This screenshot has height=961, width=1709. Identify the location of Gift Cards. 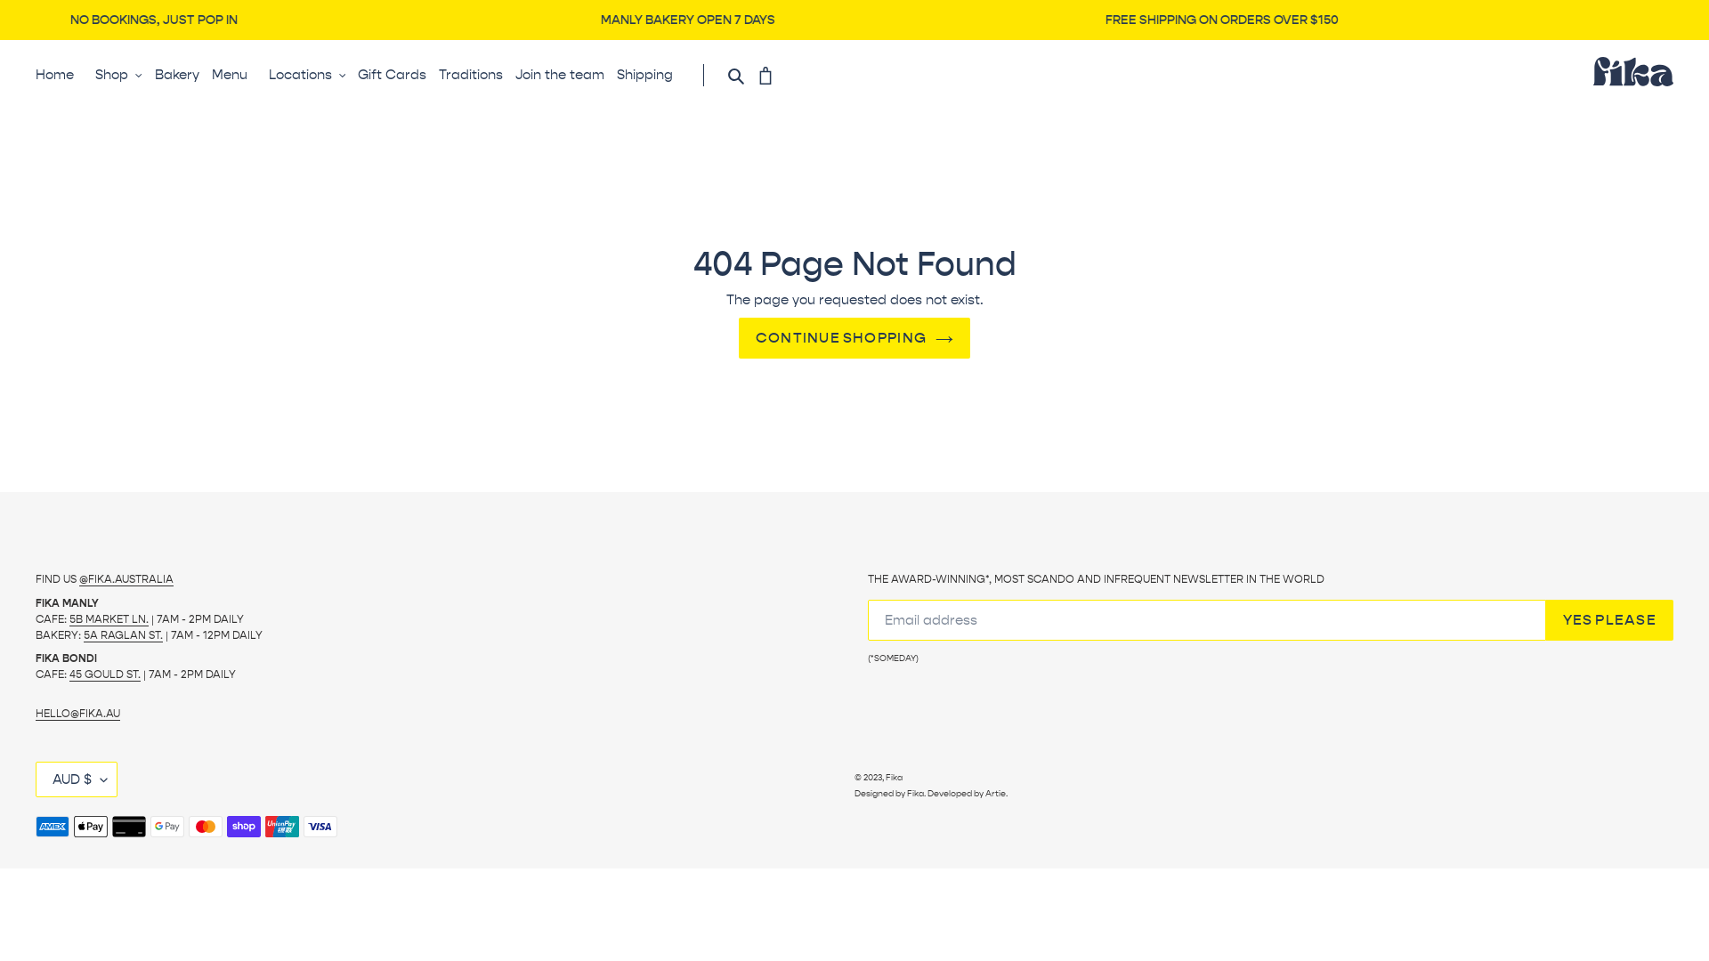
(397, 75).